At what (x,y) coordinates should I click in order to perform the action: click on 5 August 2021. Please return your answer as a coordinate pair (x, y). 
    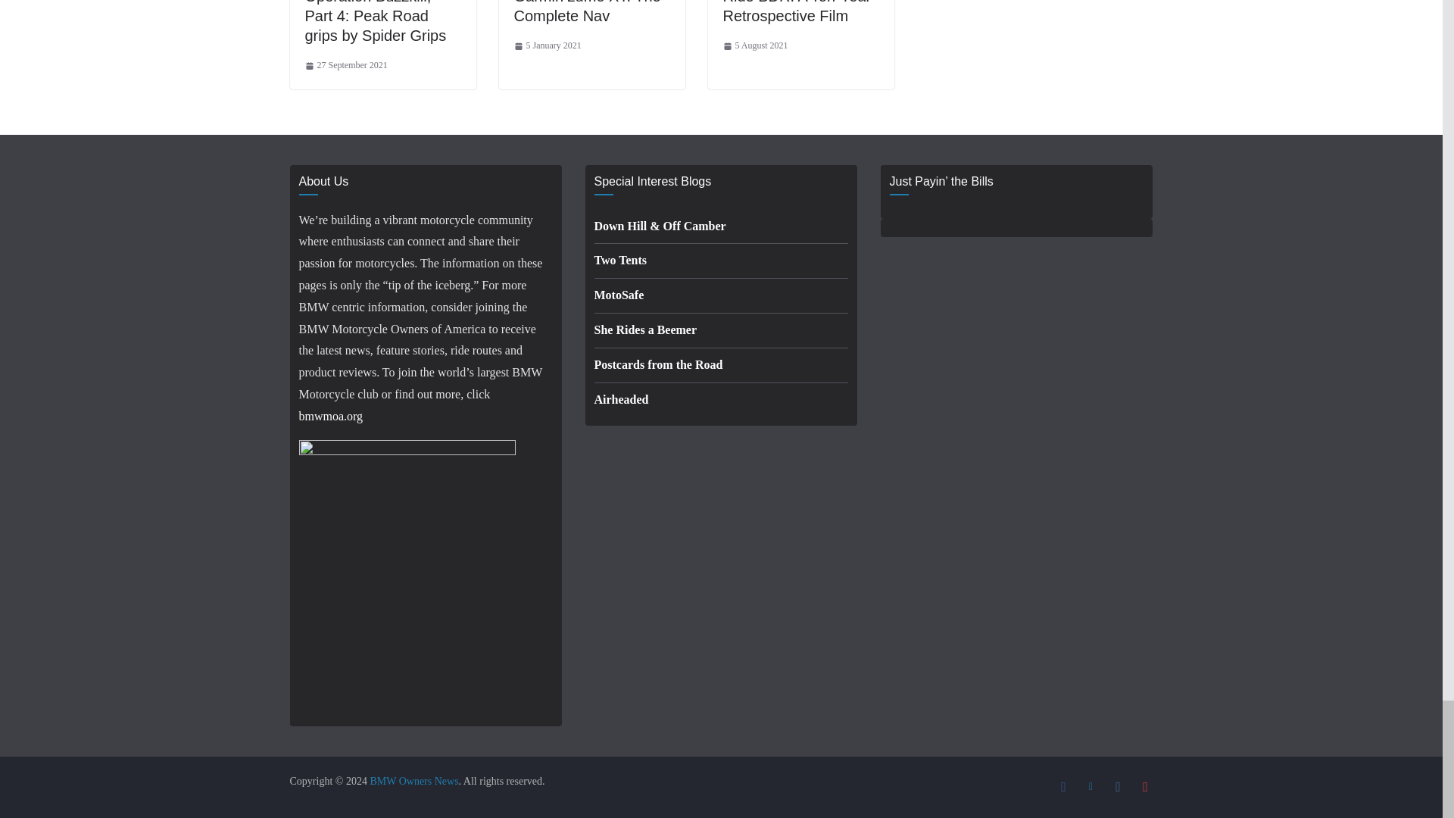
    Looking at the image, I should click on (755, 45).